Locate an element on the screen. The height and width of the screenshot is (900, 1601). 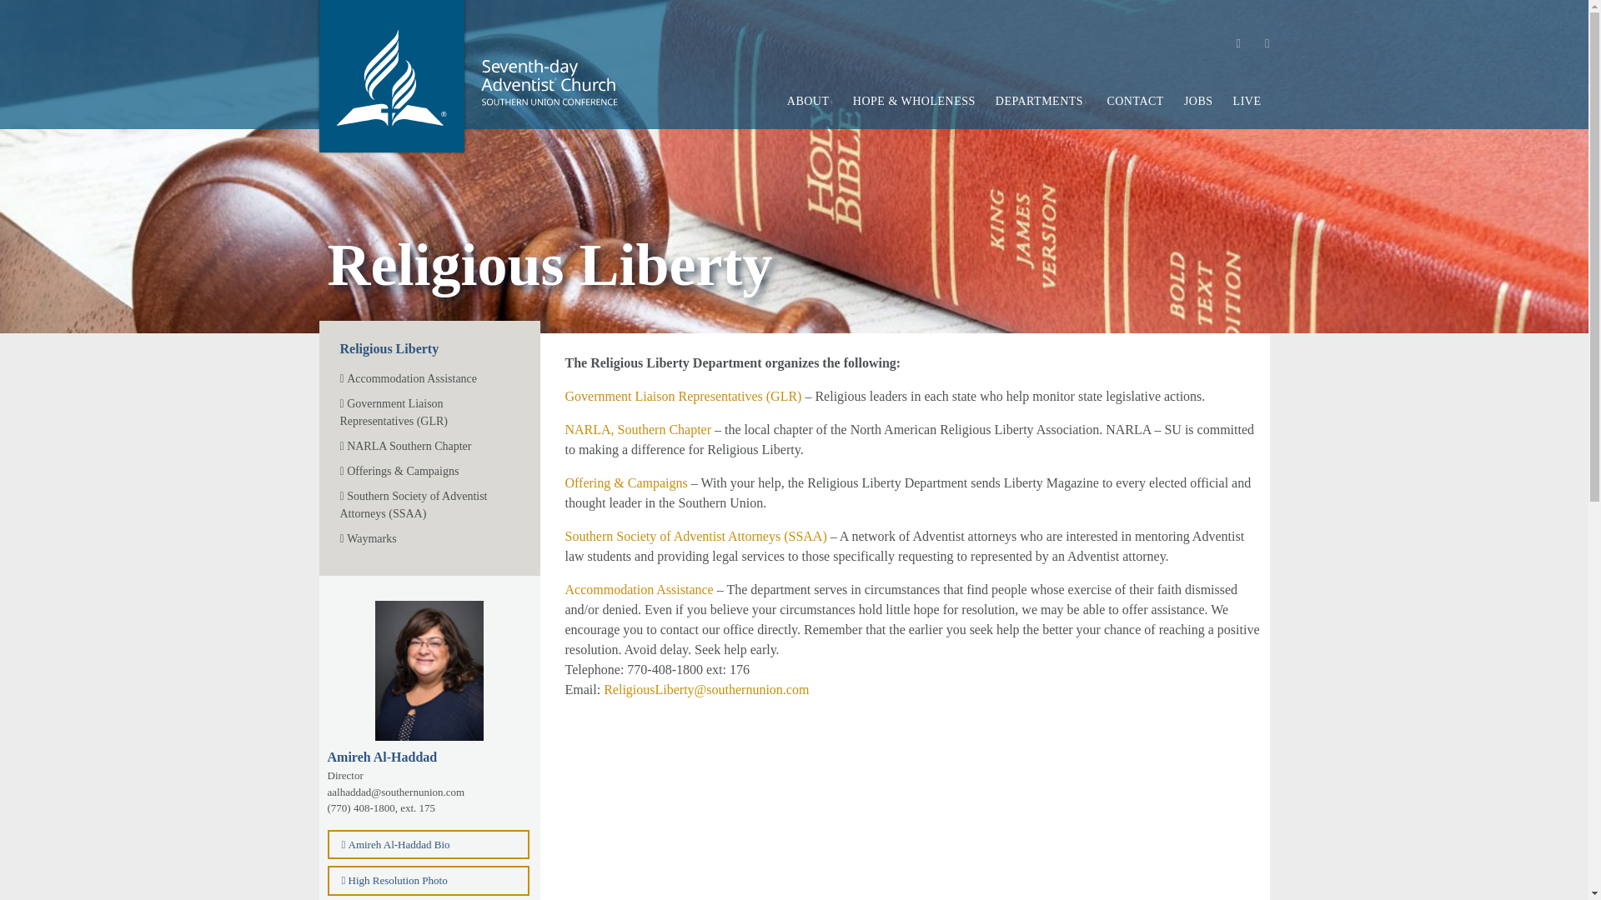
Accommodation Assistance is located at coordinates (429, 378).